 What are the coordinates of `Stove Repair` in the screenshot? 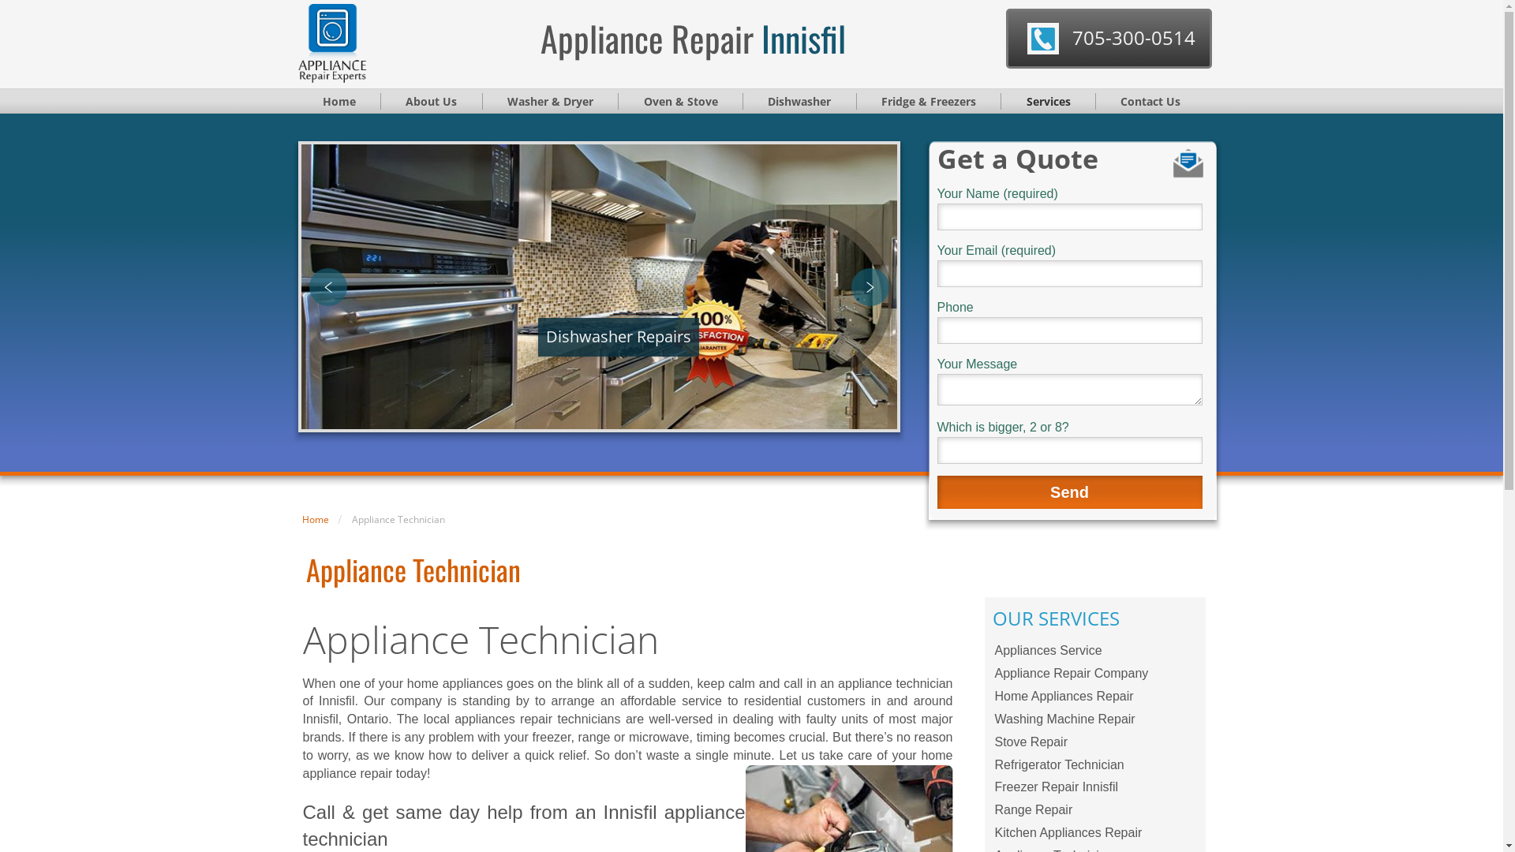 It's located at (1095, 743).